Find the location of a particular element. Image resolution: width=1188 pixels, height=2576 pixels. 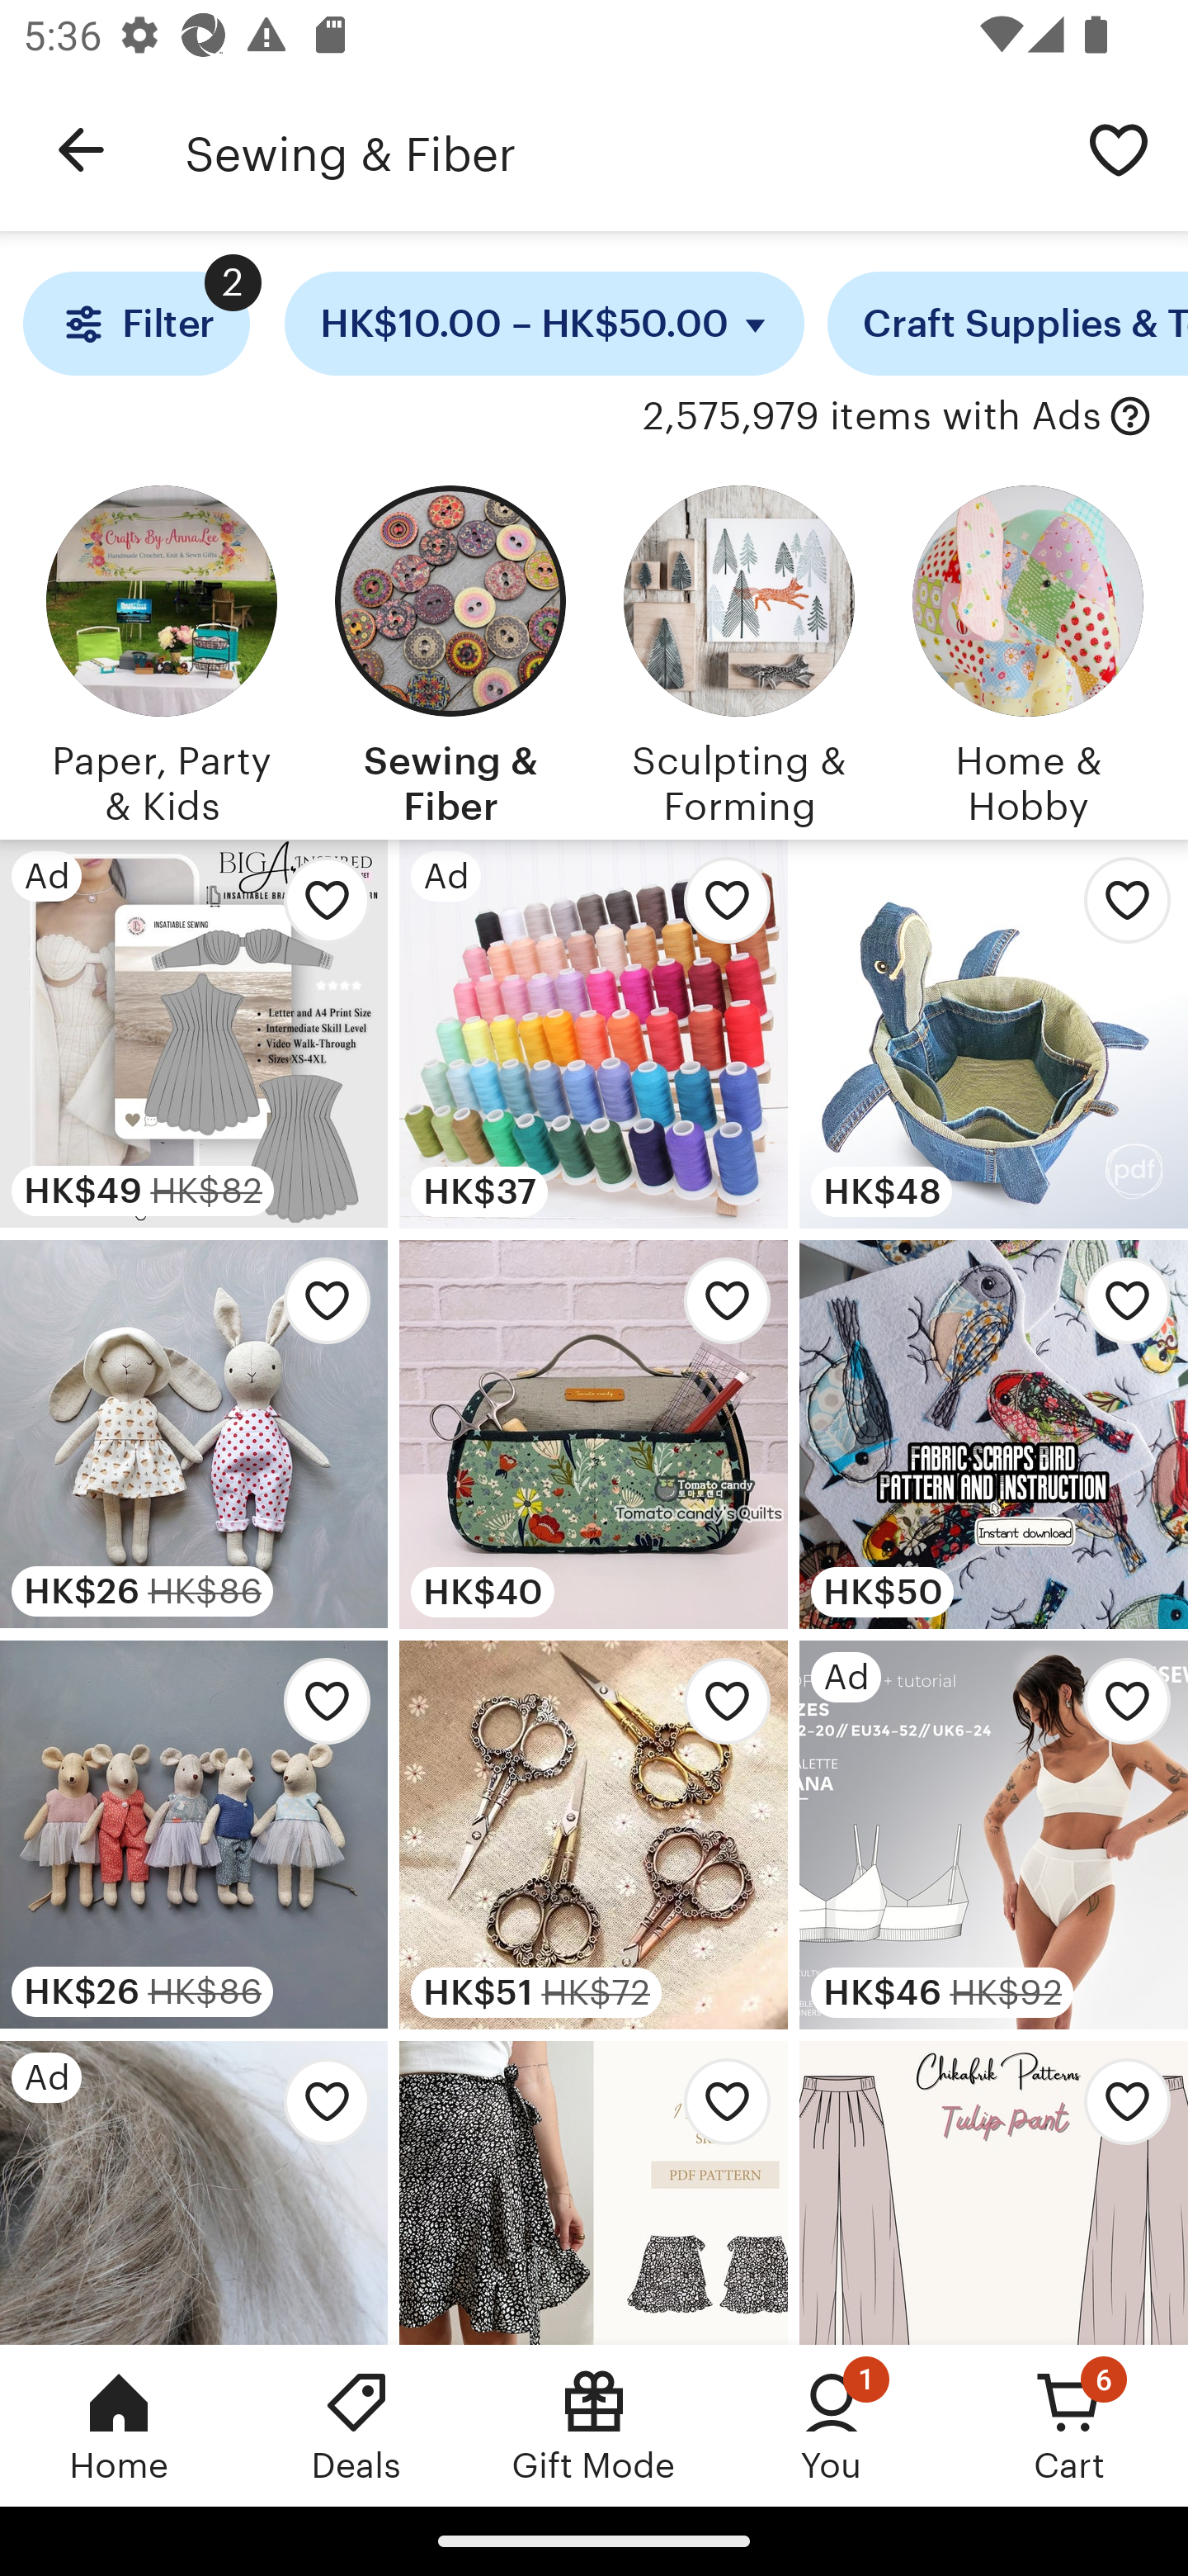

Craft Supplies & Tools is located at coordinates (1008, 324).